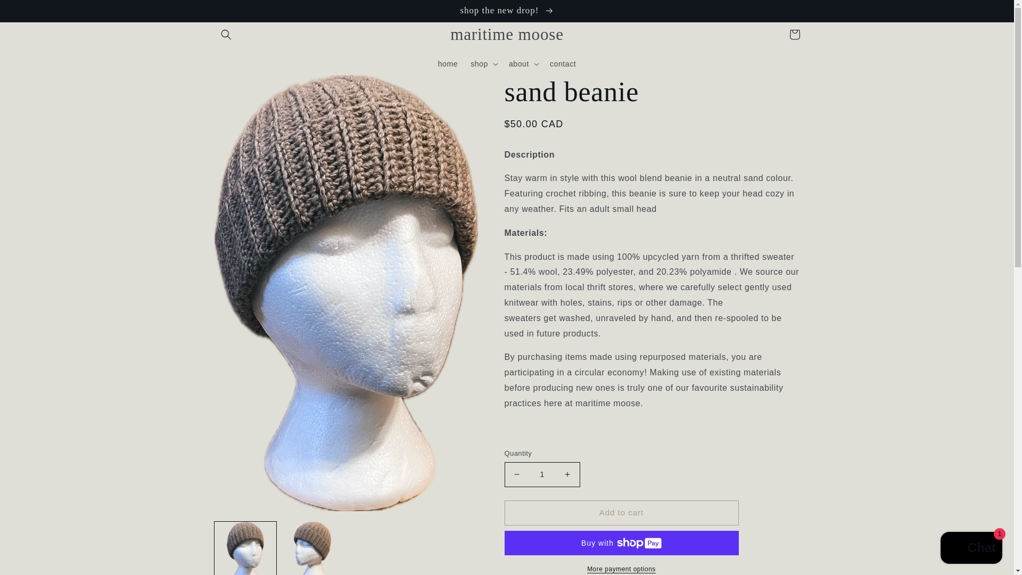 The width and height of the screenshot is (1022, 575). Describe the element at coordinates (507, 34) in the screenshot. I see `maritime moose` at that location.